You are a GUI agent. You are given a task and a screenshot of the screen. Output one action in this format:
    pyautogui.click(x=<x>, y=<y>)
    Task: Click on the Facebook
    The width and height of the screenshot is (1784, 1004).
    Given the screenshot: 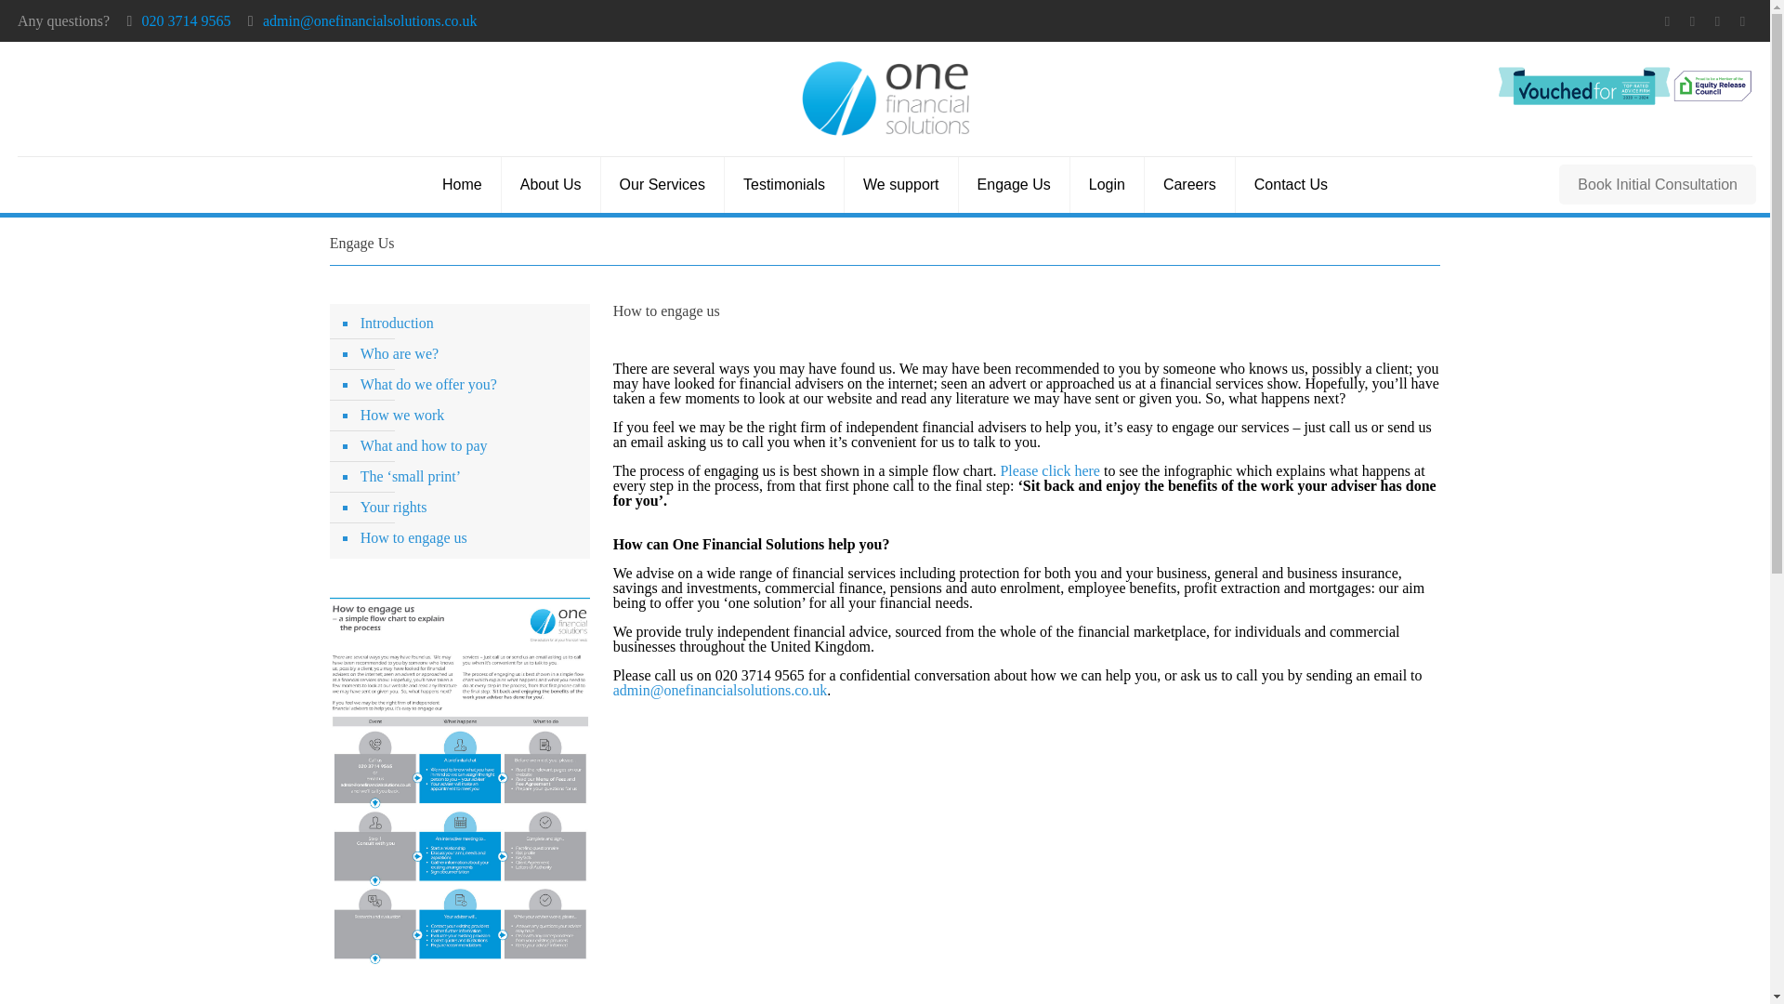 What is the action you would take?
    pyautogui.click(x=1667, y=21)
    